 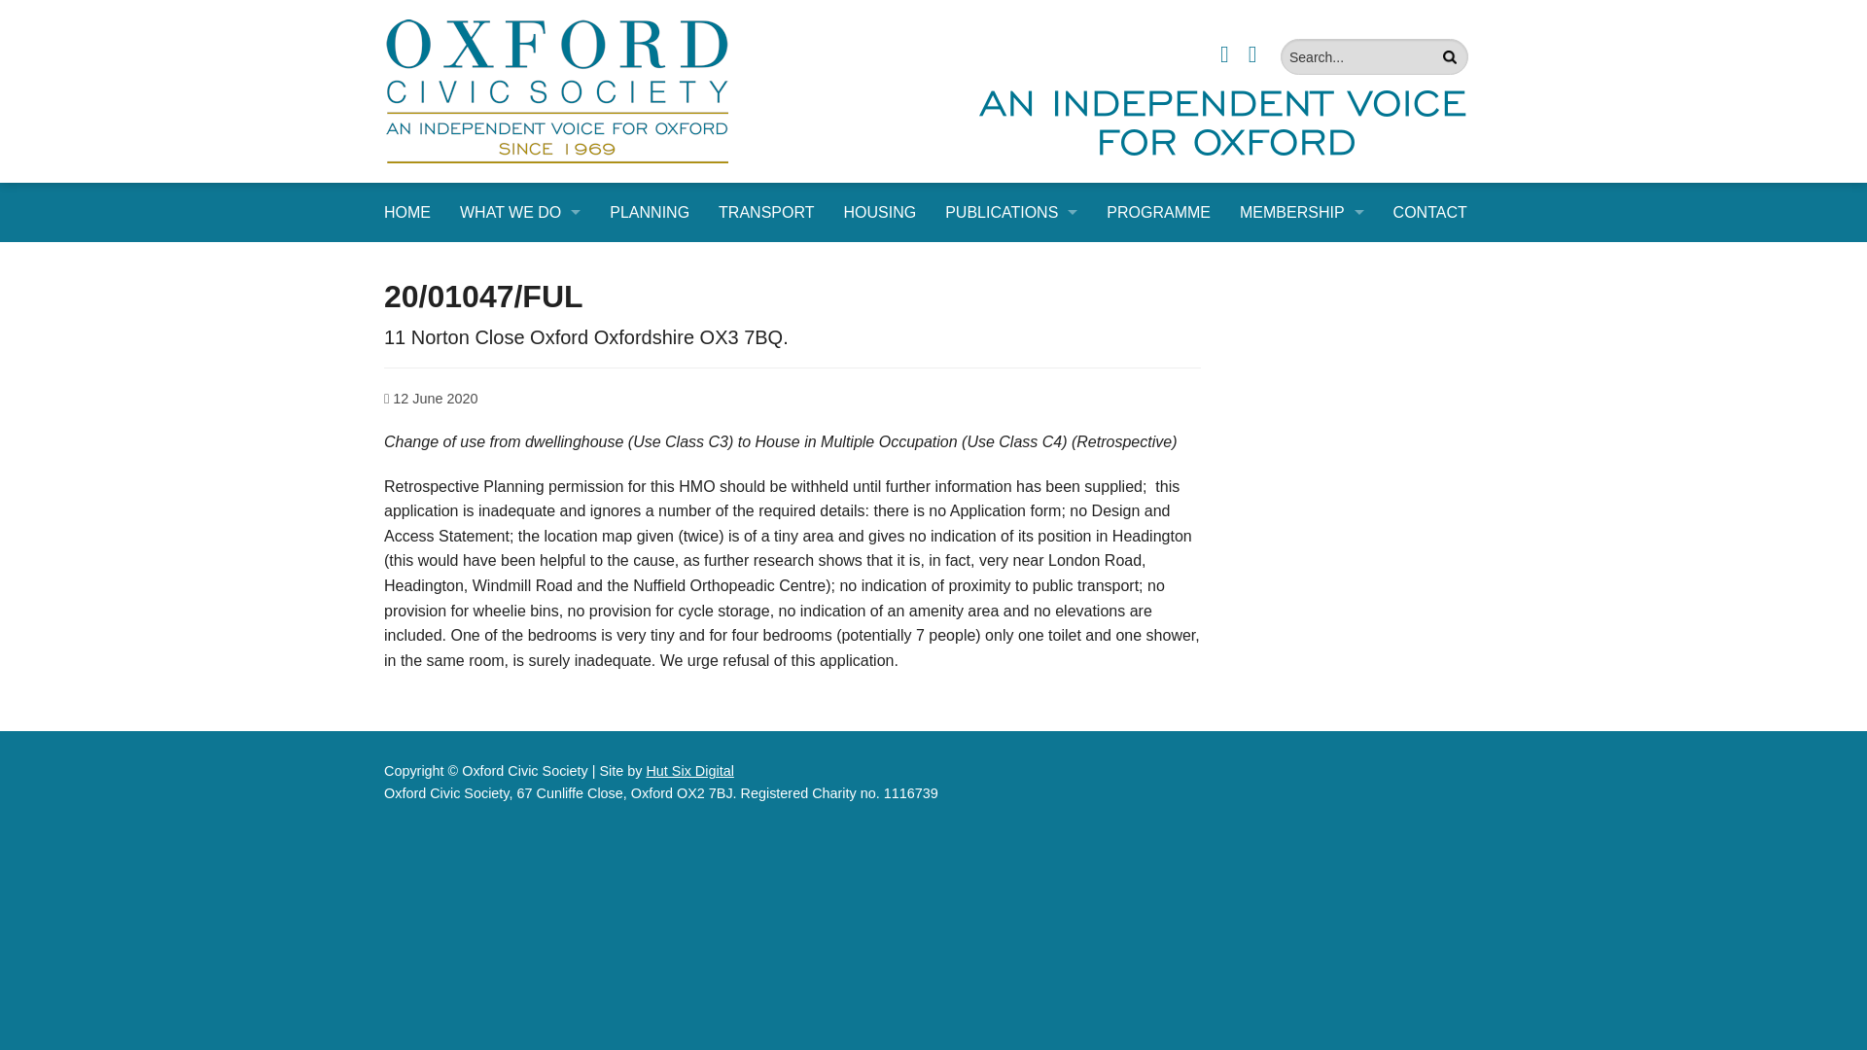 I want to click on GOVERNANCE, so click(x=520, y=526).